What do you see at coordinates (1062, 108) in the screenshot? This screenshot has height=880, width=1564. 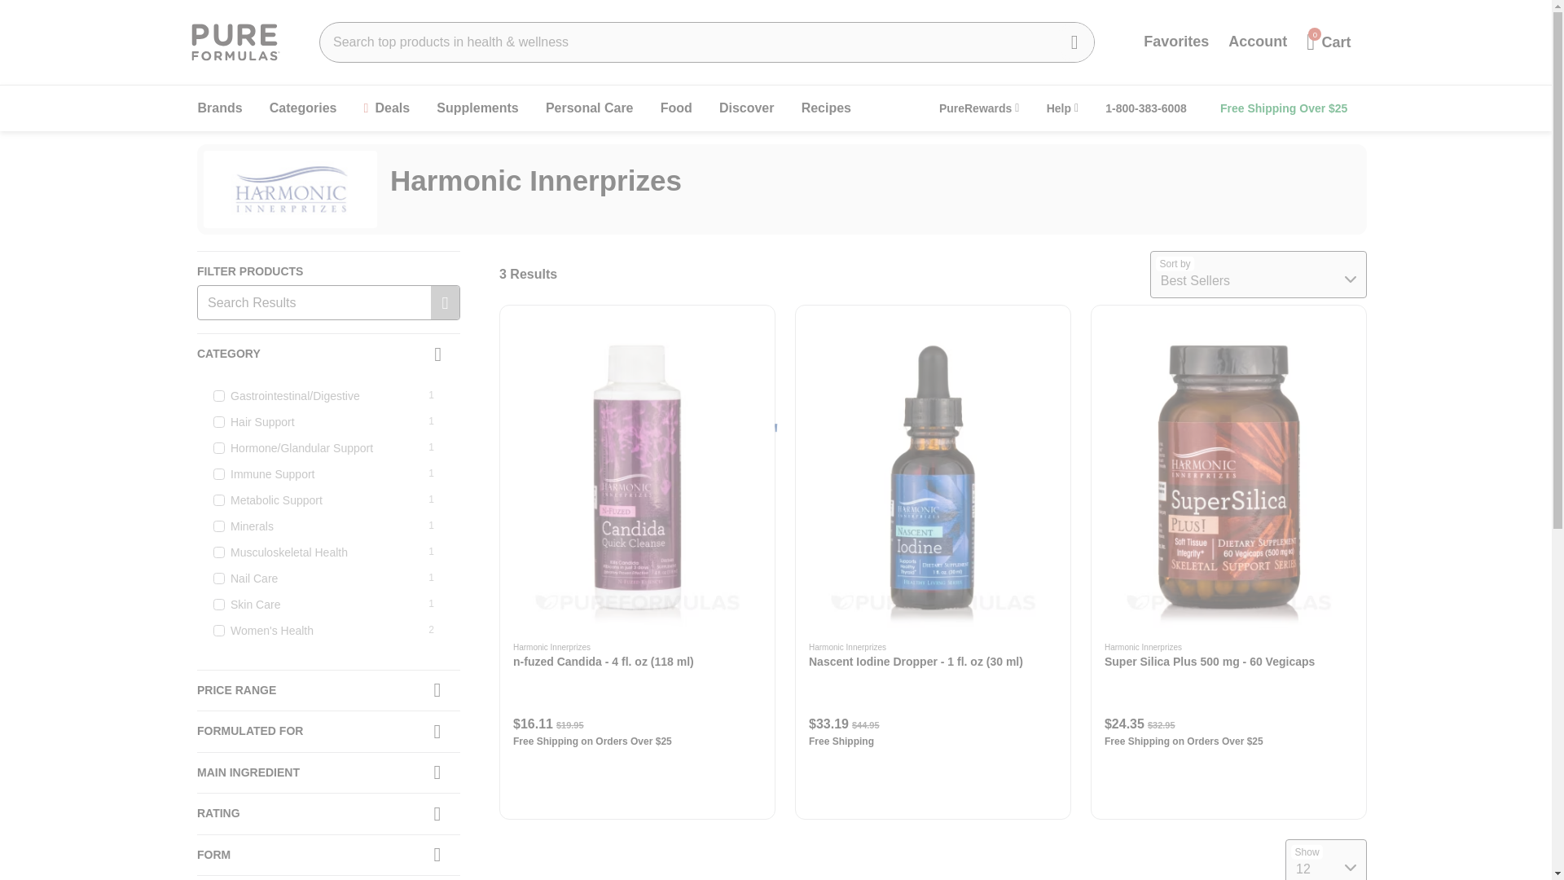 I see `Help` at bounding box center [1062, 108].